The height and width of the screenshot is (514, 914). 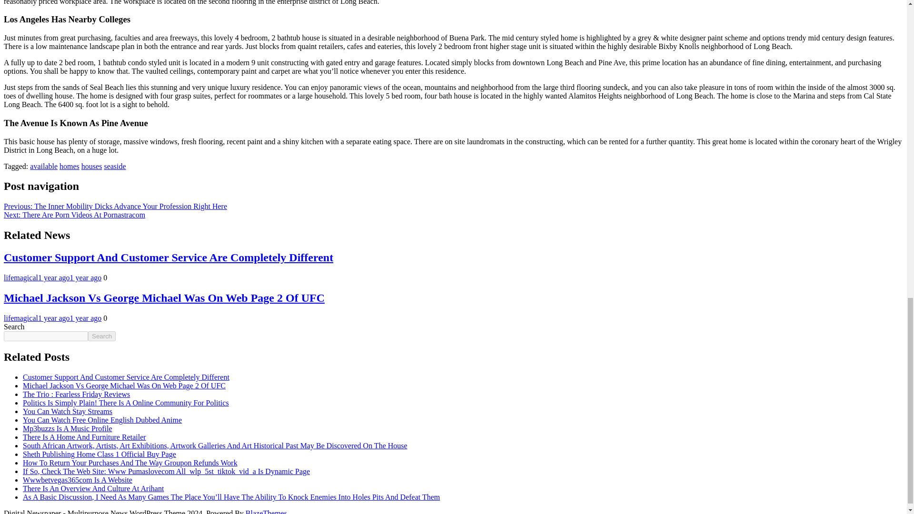 What do you see at coordinates (124, 385) in the screenshot?
I see `Michael Jackson Vs George Michael Was On Web Page 2 Of UFC` at bounding box center [124, 385].